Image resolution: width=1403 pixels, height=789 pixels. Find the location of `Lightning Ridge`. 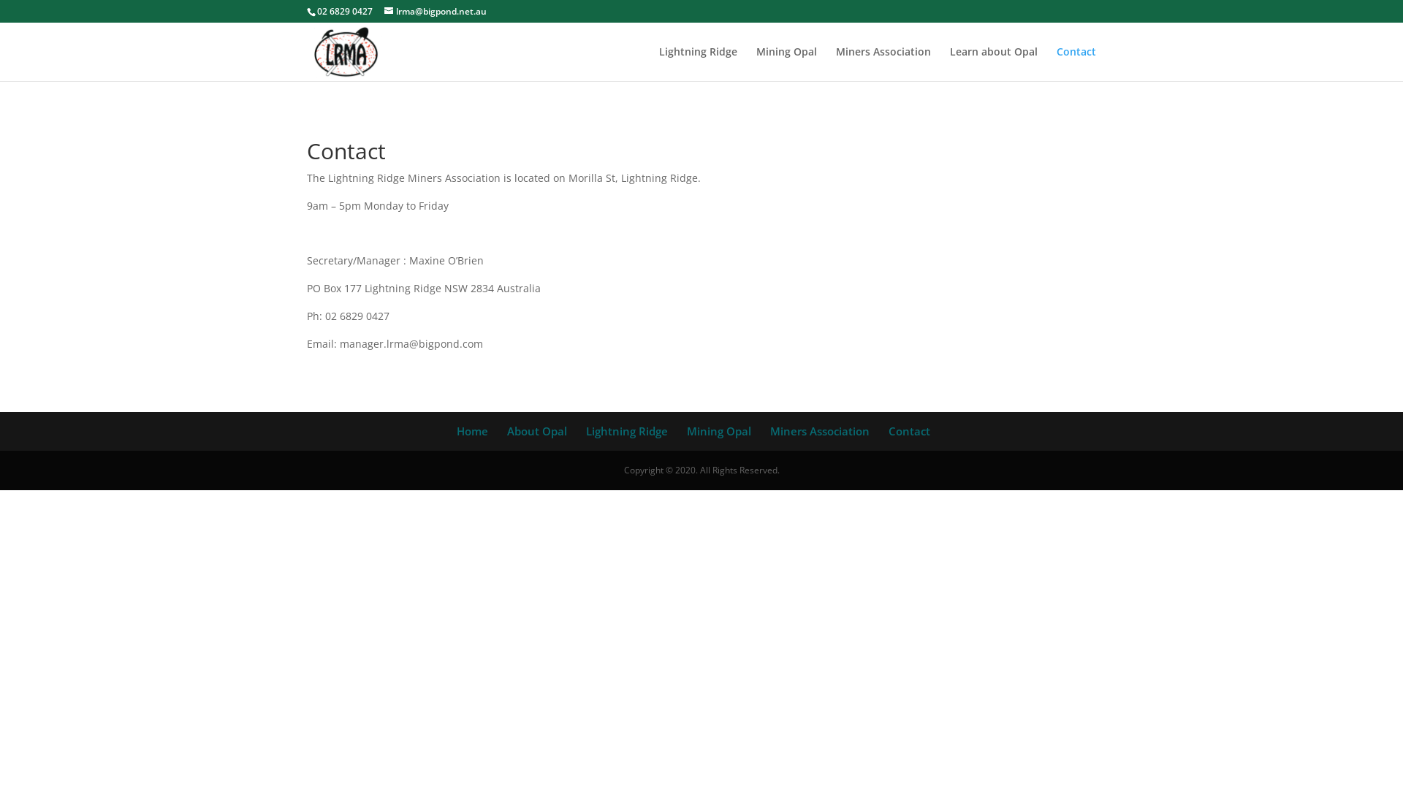

Lightning Ridge is located at coordinates (699, 64).